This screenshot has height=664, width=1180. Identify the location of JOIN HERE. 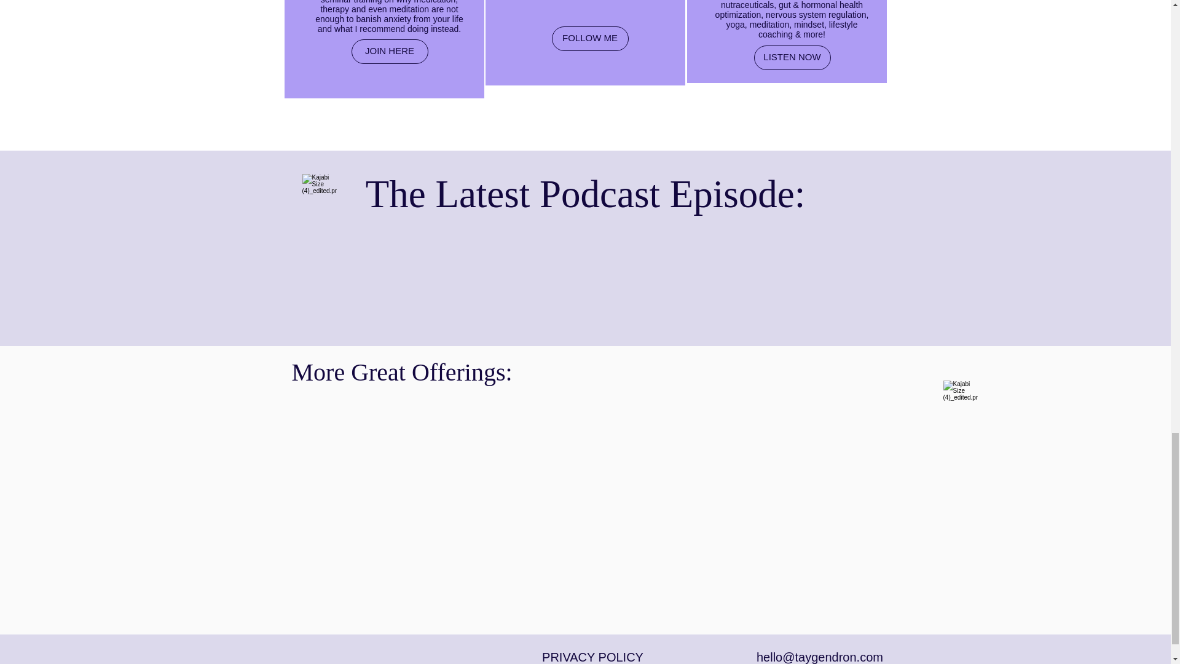
(390, 51).